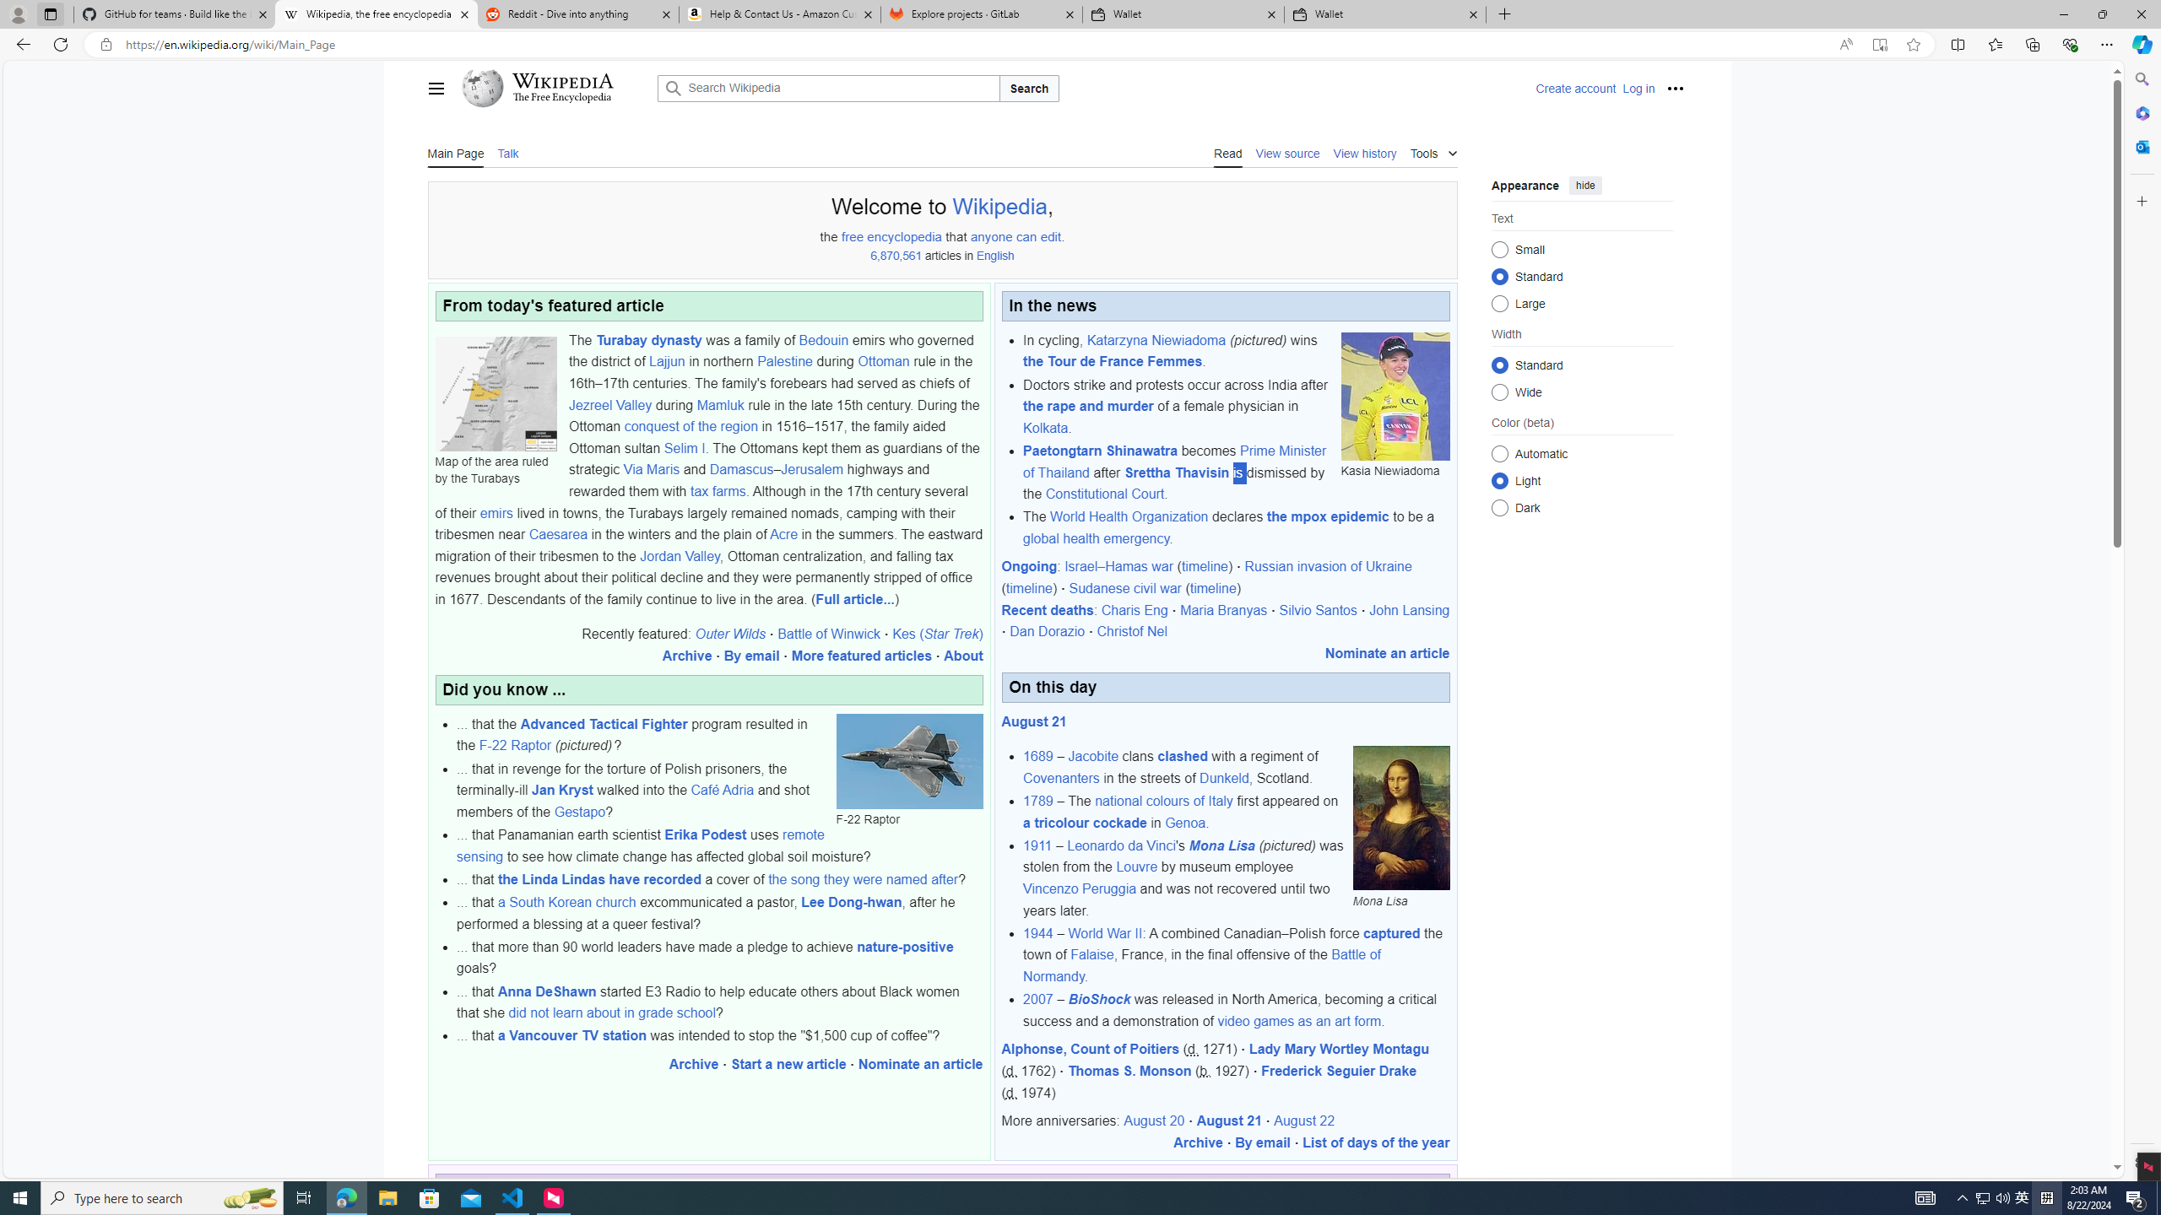 This screenshot has width=2161, height=1215. Describe the element at coordinates (1319, 609) in the screenshot. I see `Silvio Santos` at that location.